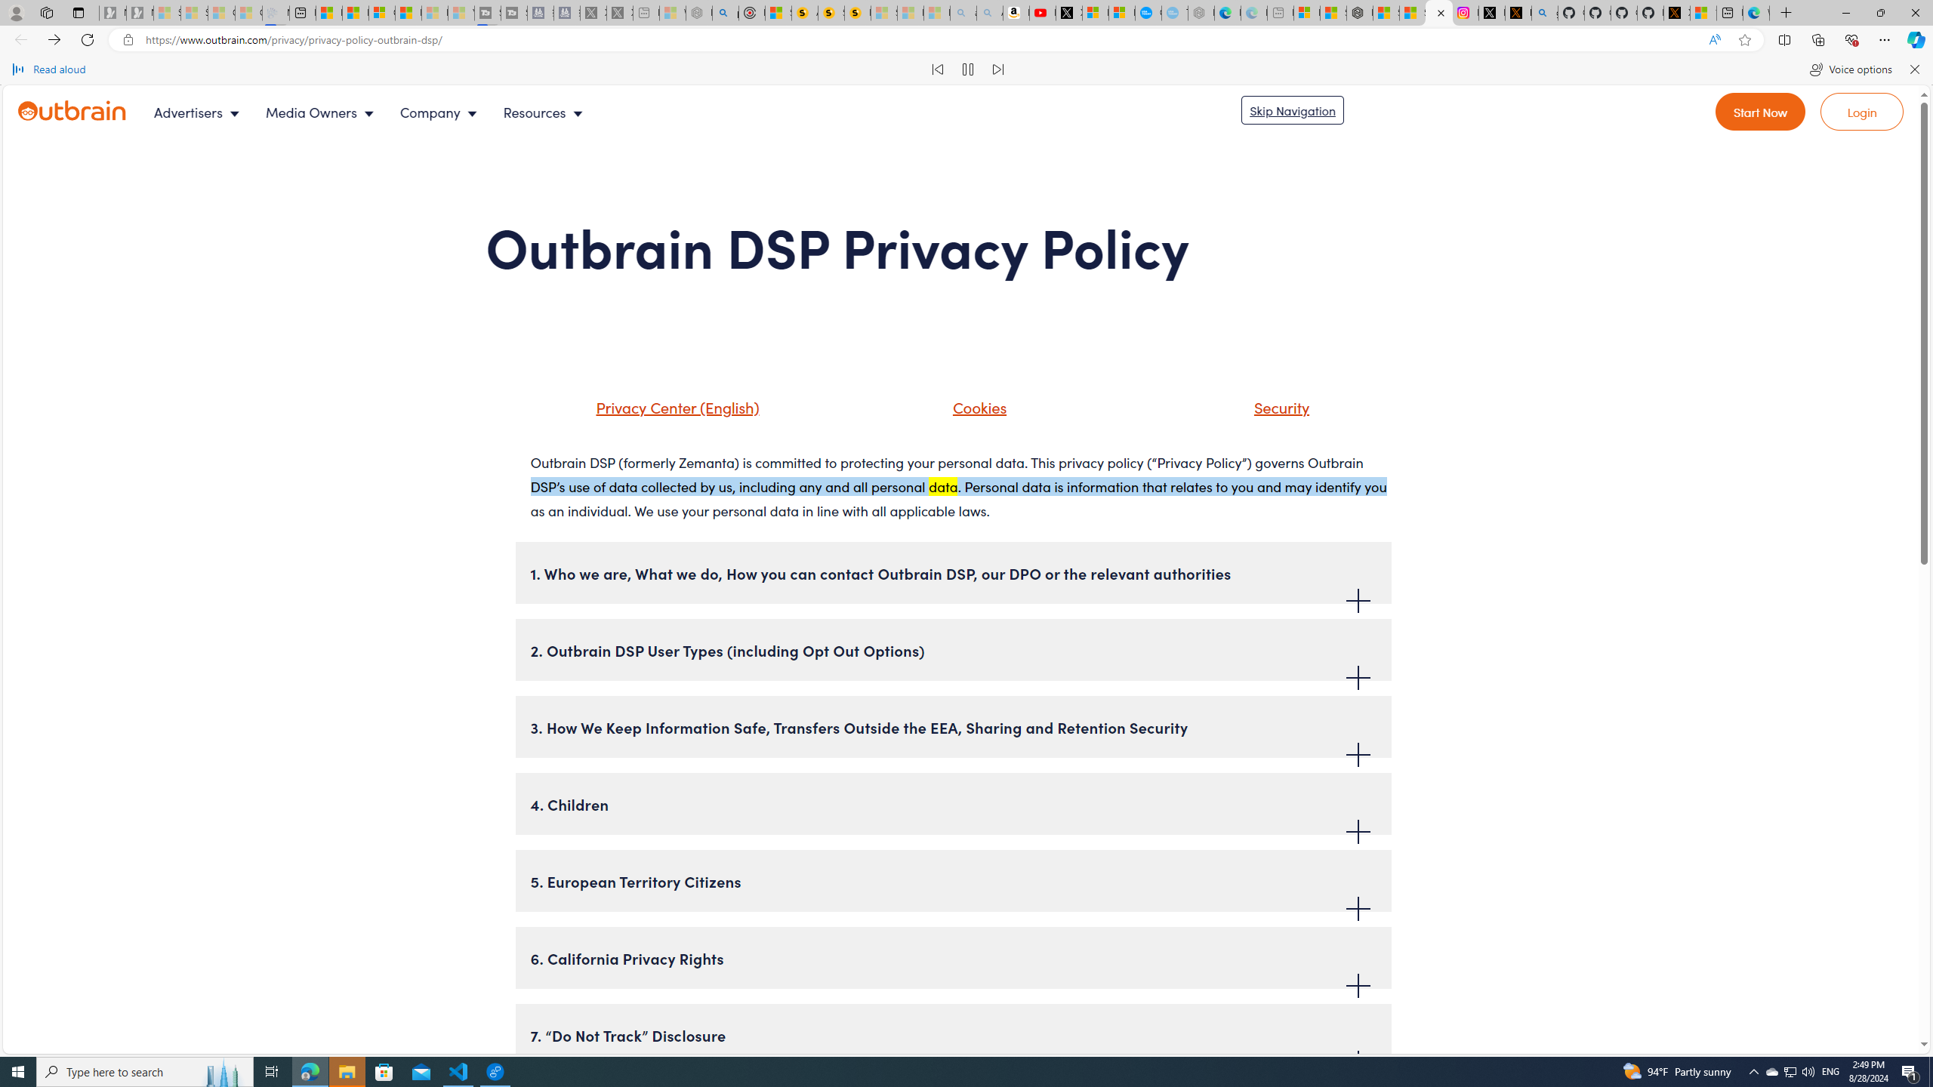 Image resolution: width=1933 pixels, height=1087 pixels. I want to click on Read previous paragraph, so click(938, 69).